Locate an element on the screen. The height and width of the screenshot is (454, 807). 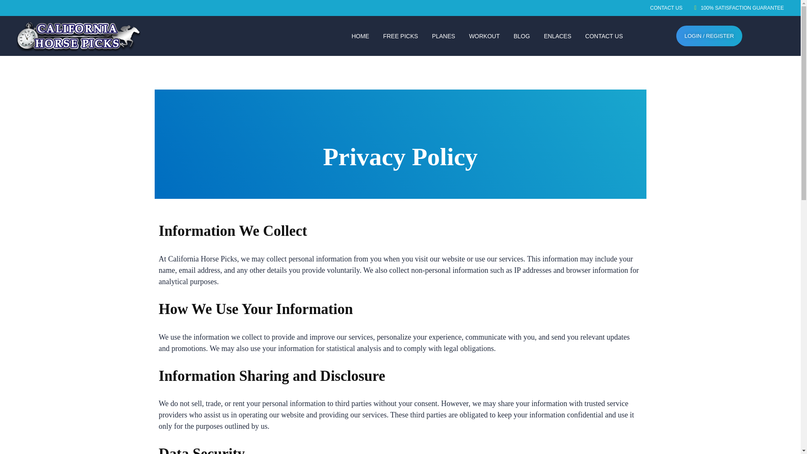
FREE PICKS is located at coordinates (400, 36).